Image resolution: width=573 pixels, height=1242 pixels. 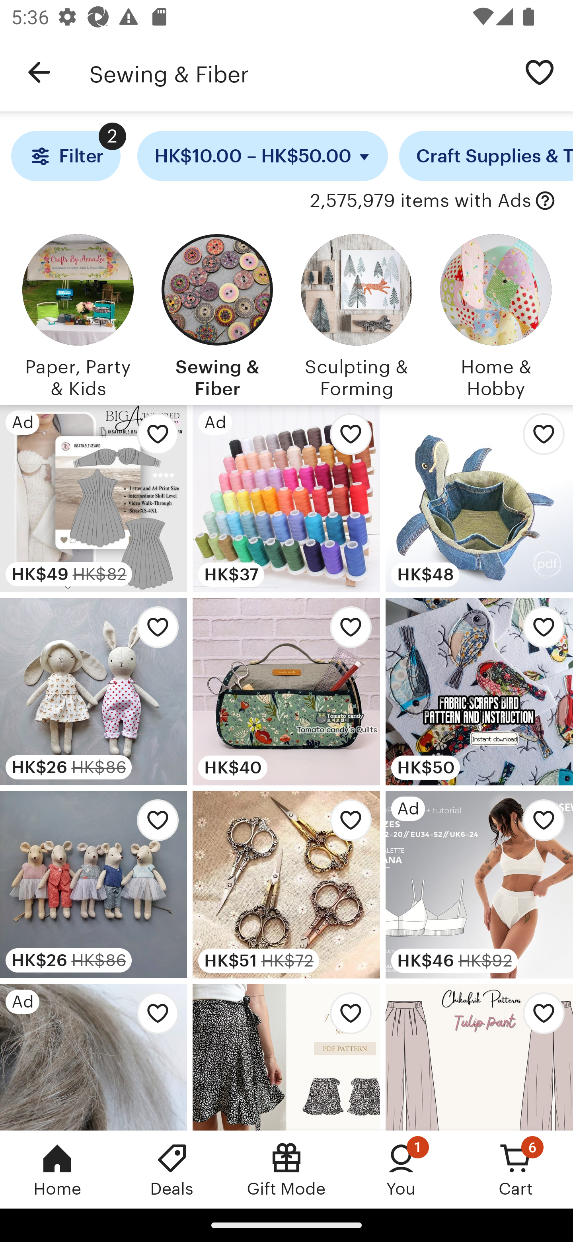 What do you see at coordinates (298, 72) in the screenshot?
I see `Sewing & Fiber` at bounding box center [298, 72].